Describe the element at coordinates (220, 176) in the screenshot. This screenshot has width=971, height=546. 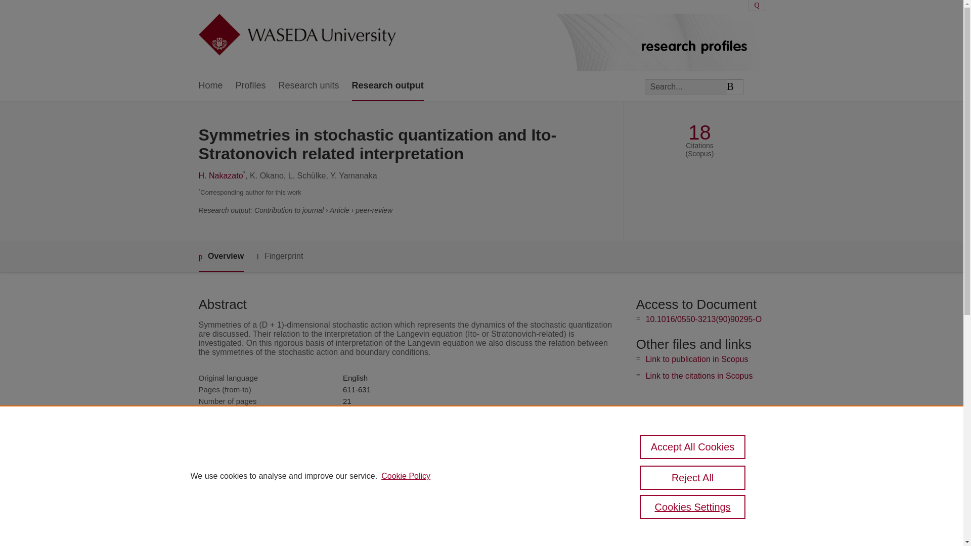
I see `H. Nakazato` at that location.